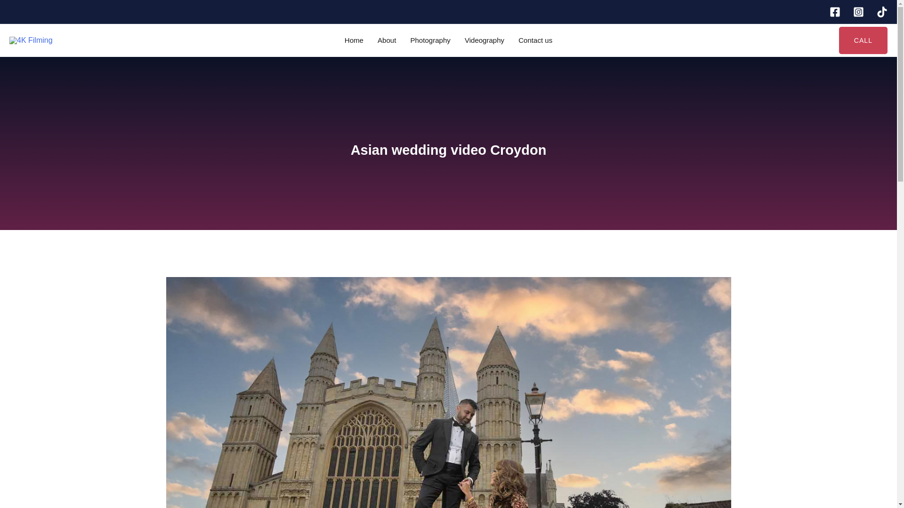  What do you see at coordinates (863, 40) in the screenshot?
I see `CALL` at bounding box center [863, 40].